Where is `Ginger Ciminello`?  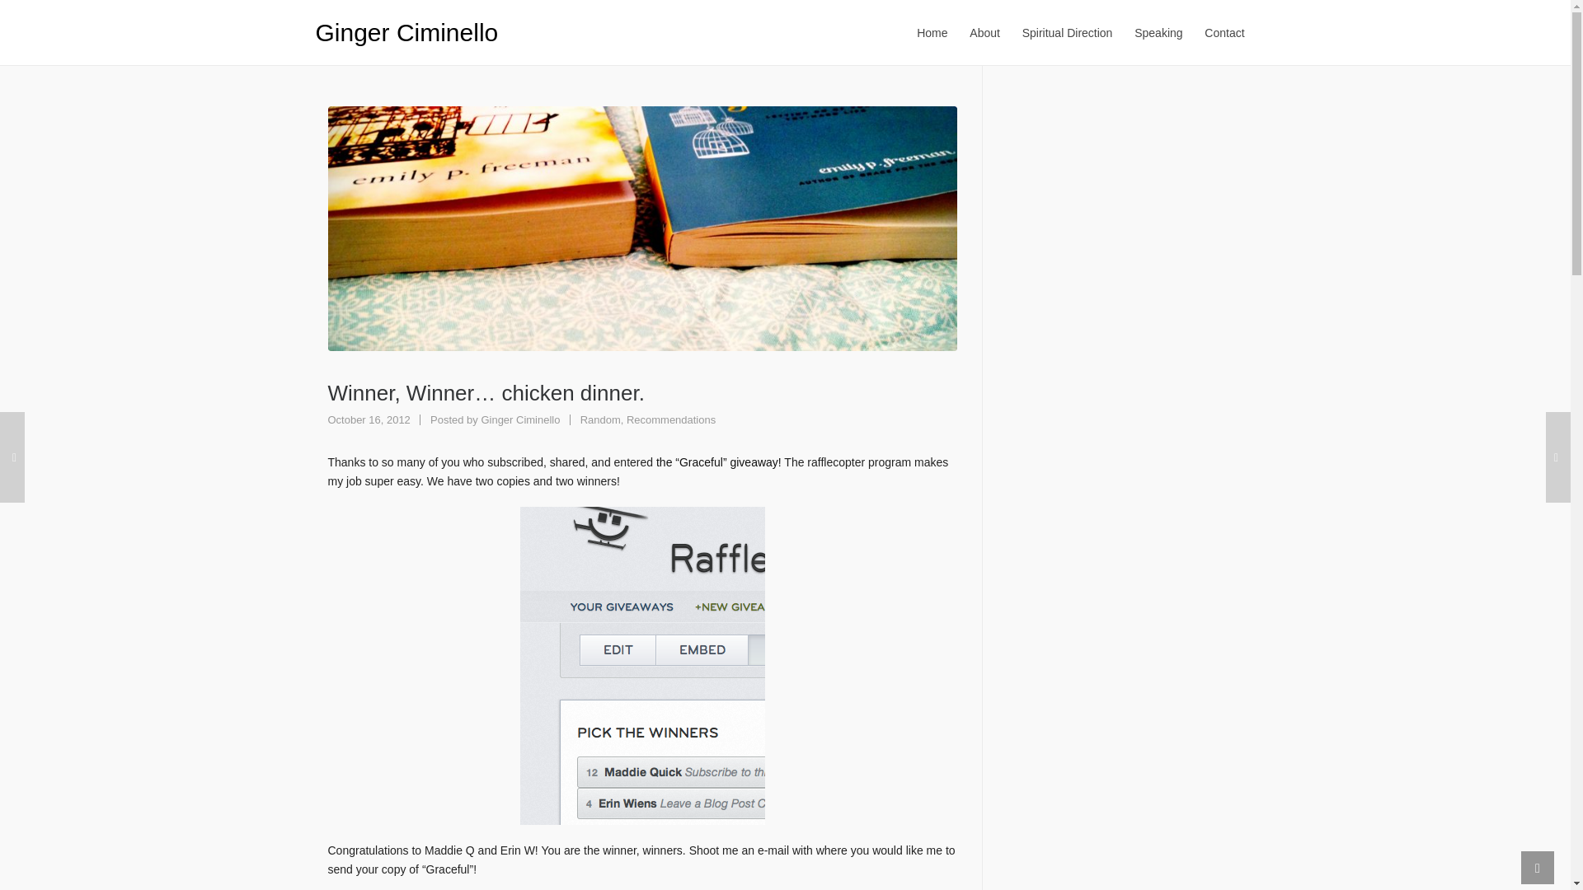
Ginger Ciminello is located at coordinates (1224, 33).